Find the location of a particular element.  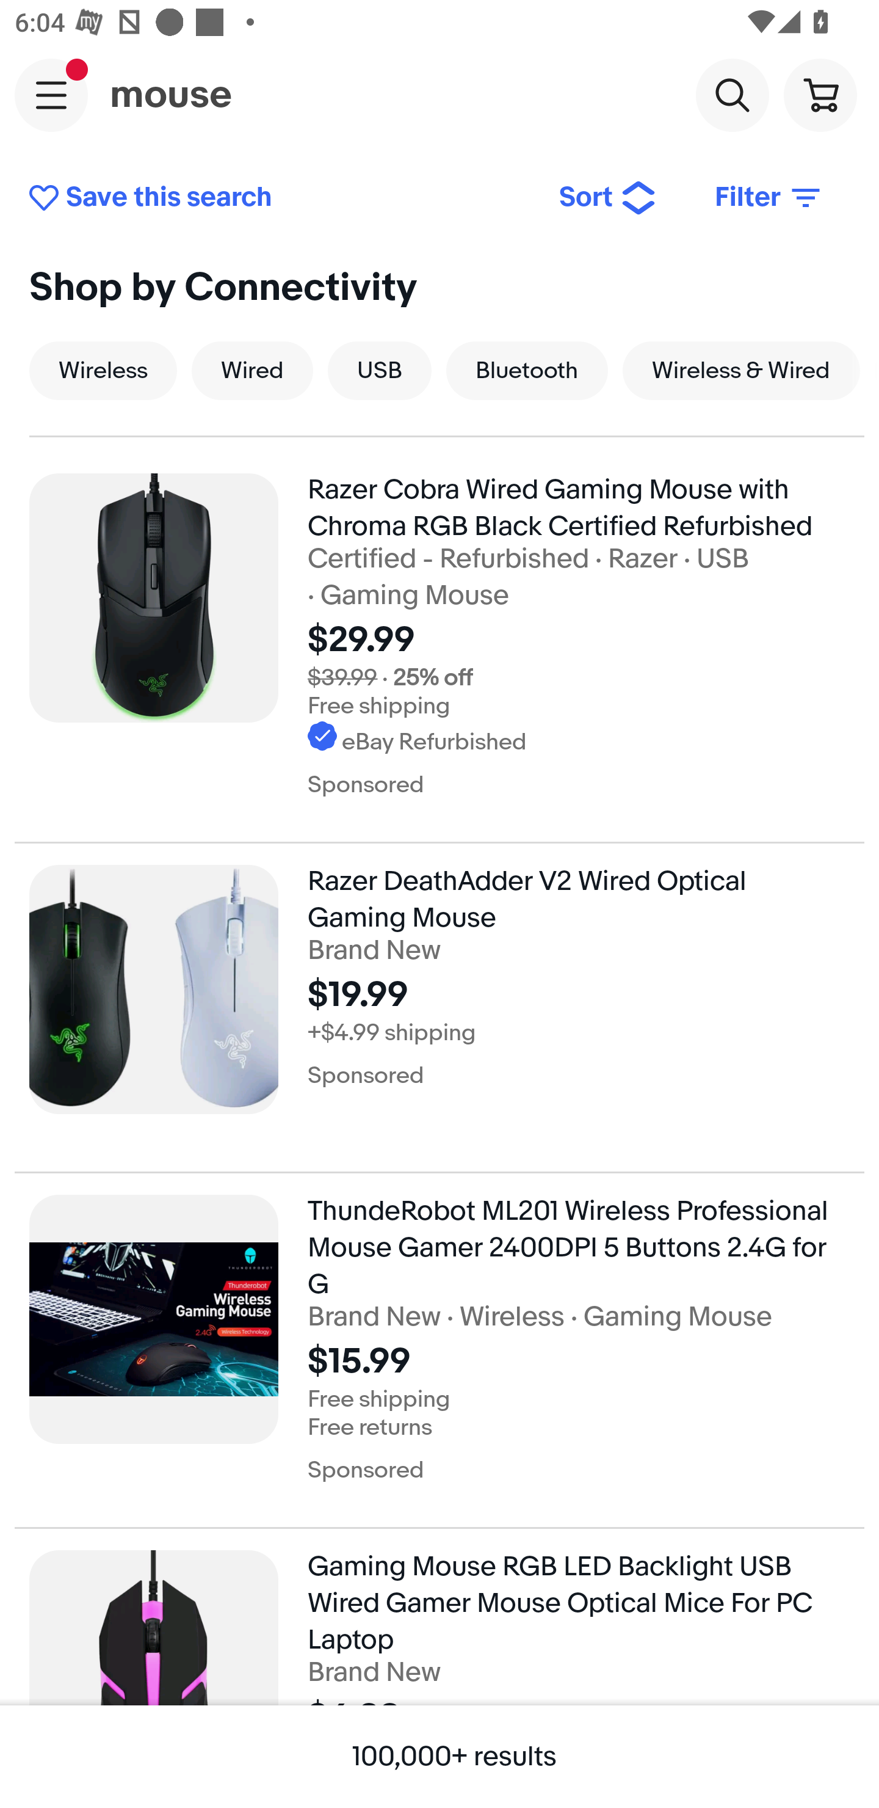

Wired Wired, Connectivity is located at coordinates (251, 370).